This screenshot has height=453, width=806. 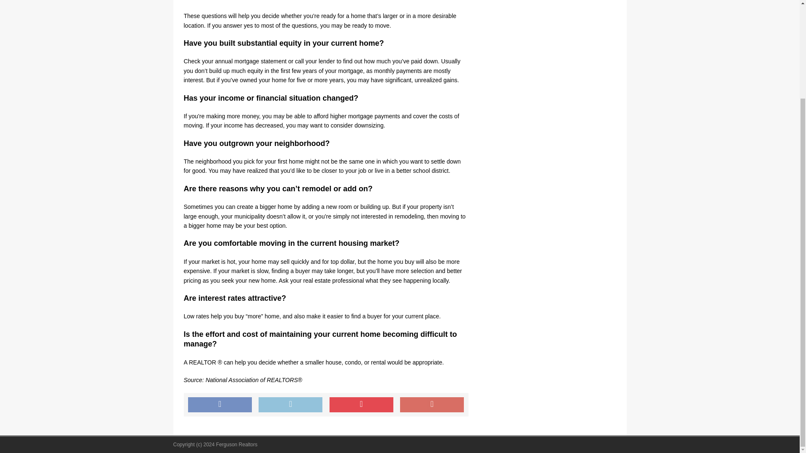 What do you see at coordinates (361, 404) in the screenshot?
I see `Pin This Post` at bounding box center [361, 404].